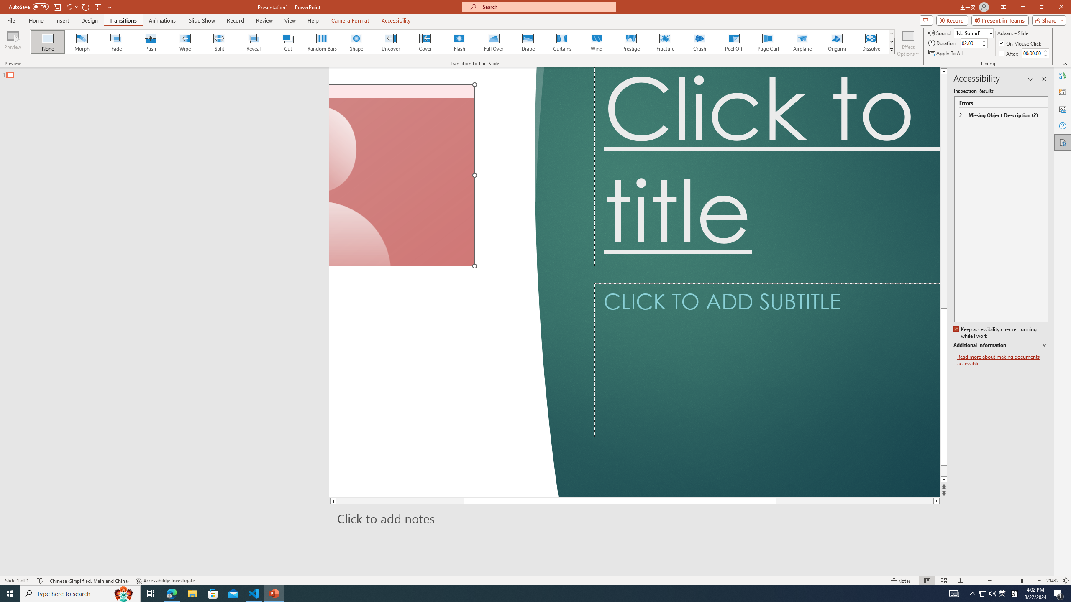  Describe the element at coordinates (1009, 54) in the screenshot. I see `After` at that location.